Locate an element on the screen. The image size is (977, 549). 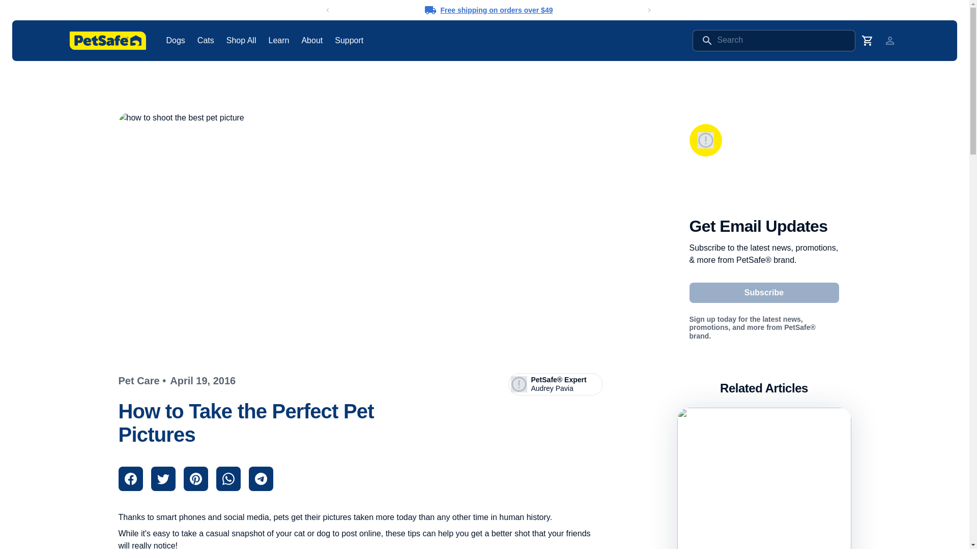
About is located at coordinates (311, 40).